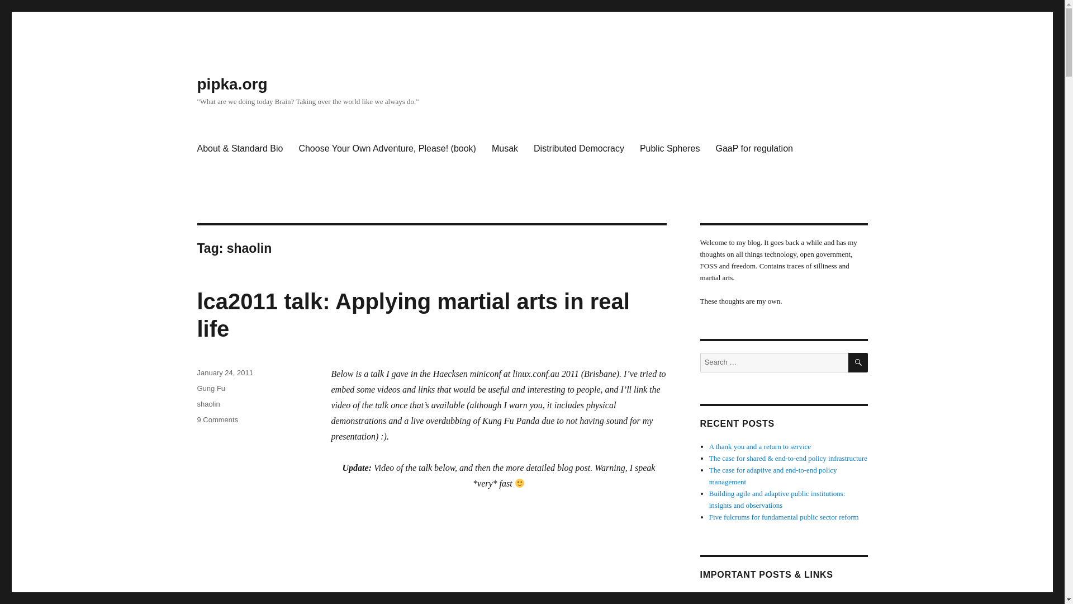 The width and height of the screenshot is (1073, 604). What do you see at coordinates (578, 149) in the screenshot?
I see `Distributed Democracy` at bounding box center [578, 149].